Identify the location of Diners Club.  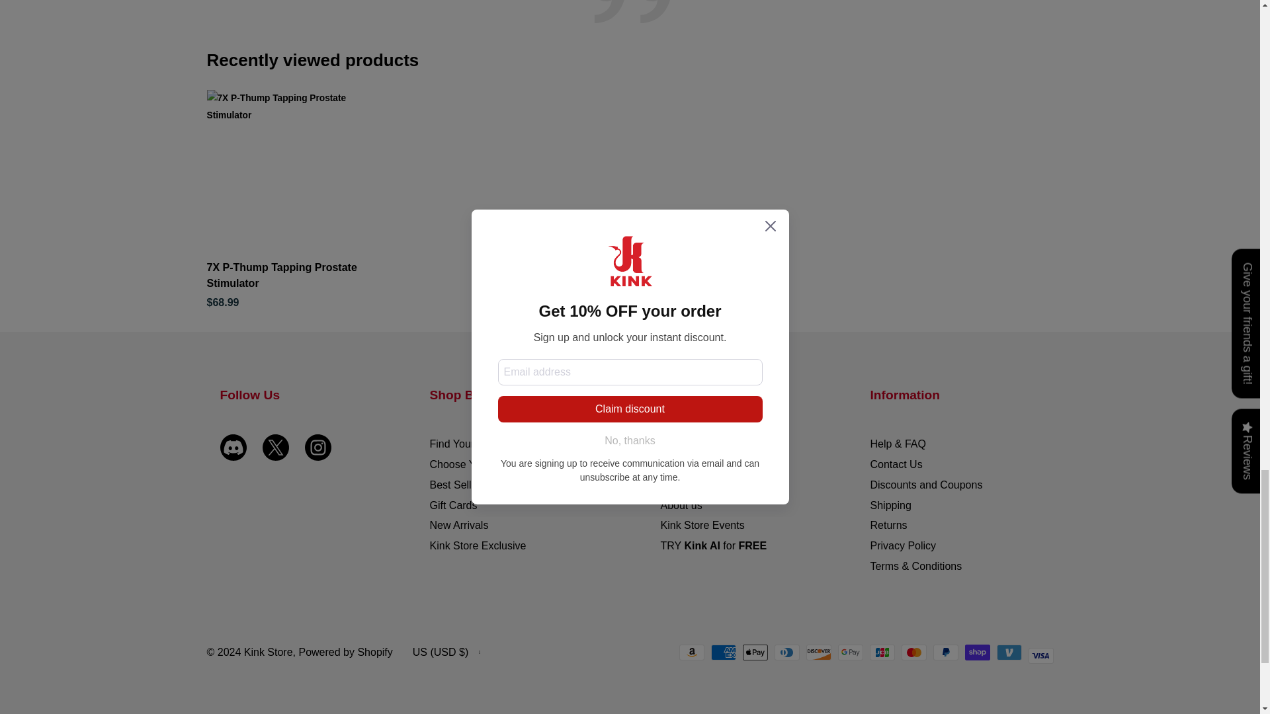
(786, 653).